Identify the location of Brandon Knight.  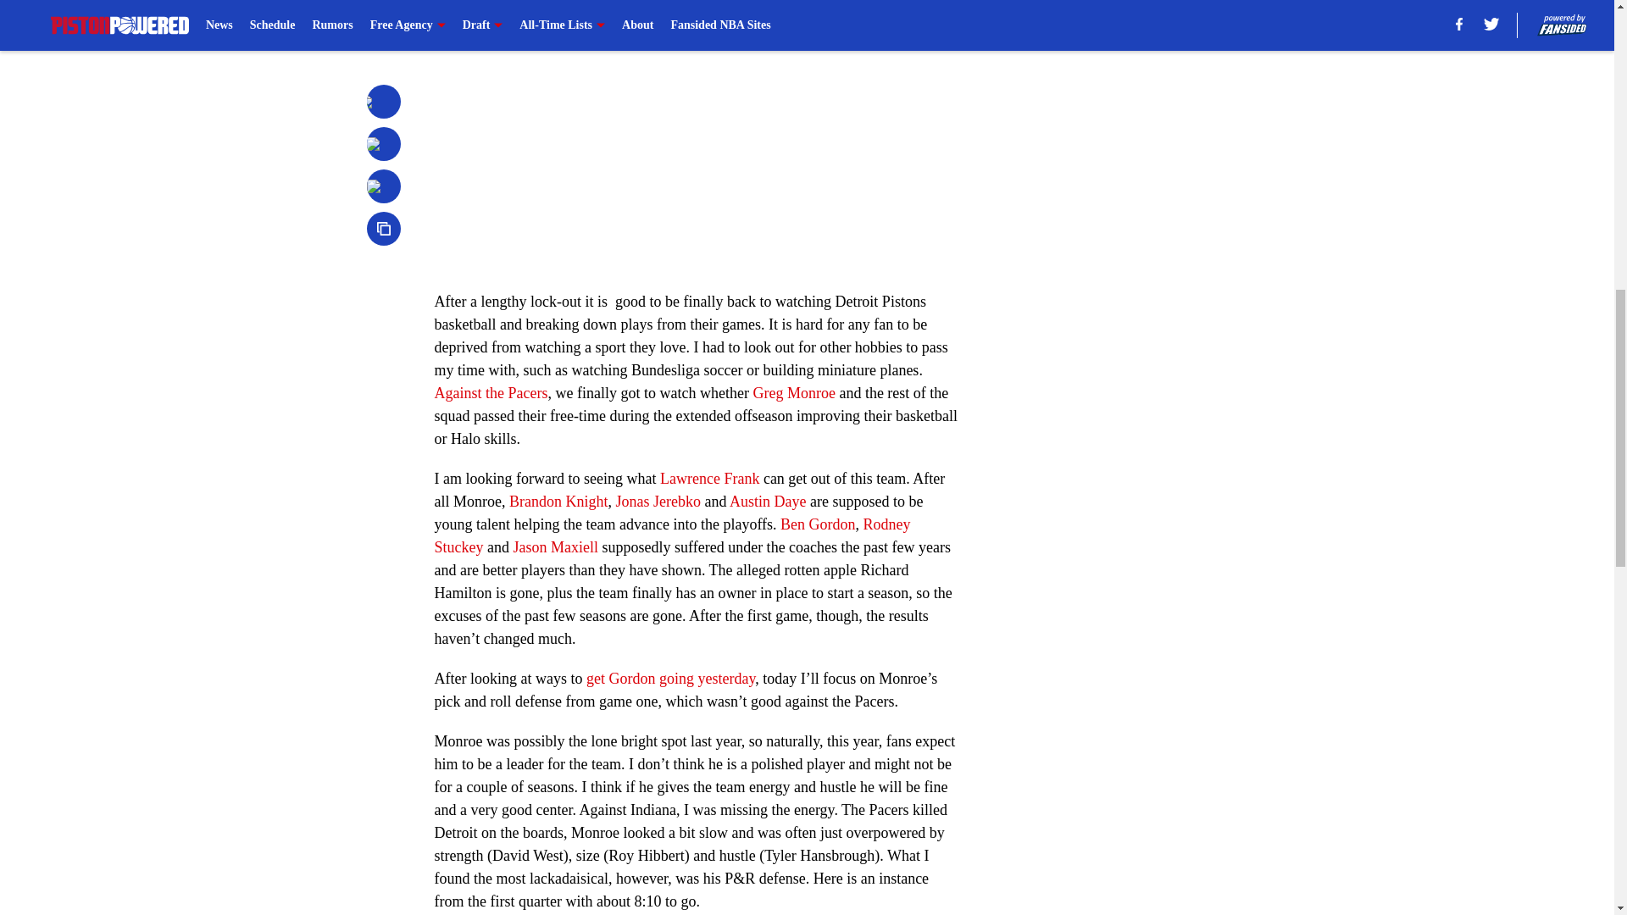
(558, 502).